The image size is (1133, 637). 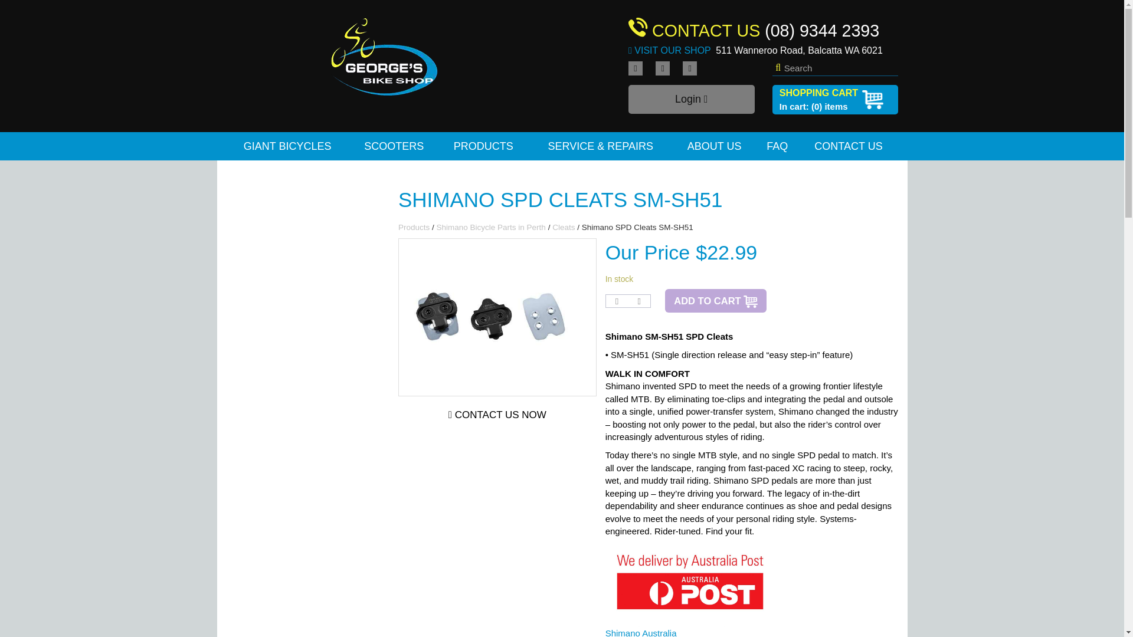 I want to click on GIANT BICYCLES, so click(x=287, y=146).